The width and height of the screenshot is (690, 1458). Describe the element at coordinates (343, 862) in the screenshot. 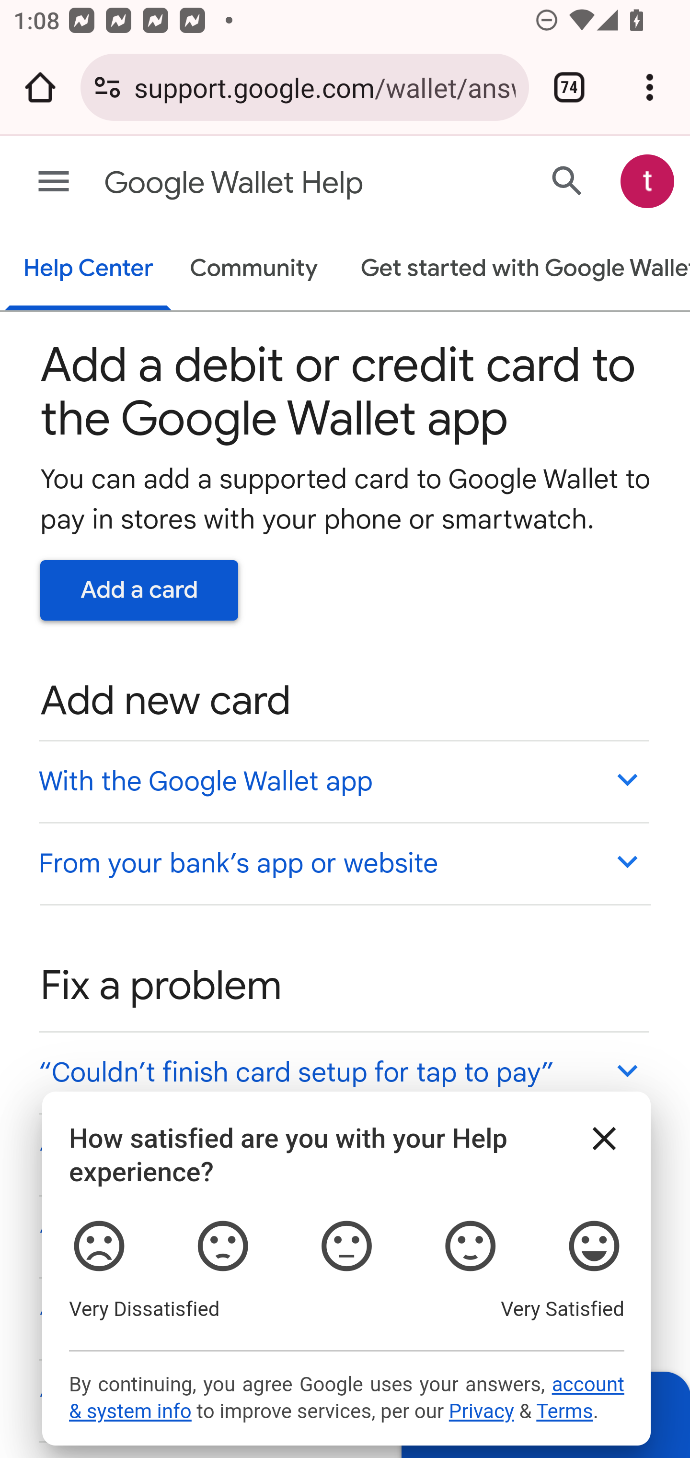

I see `From your bank’s app or website` at that location.